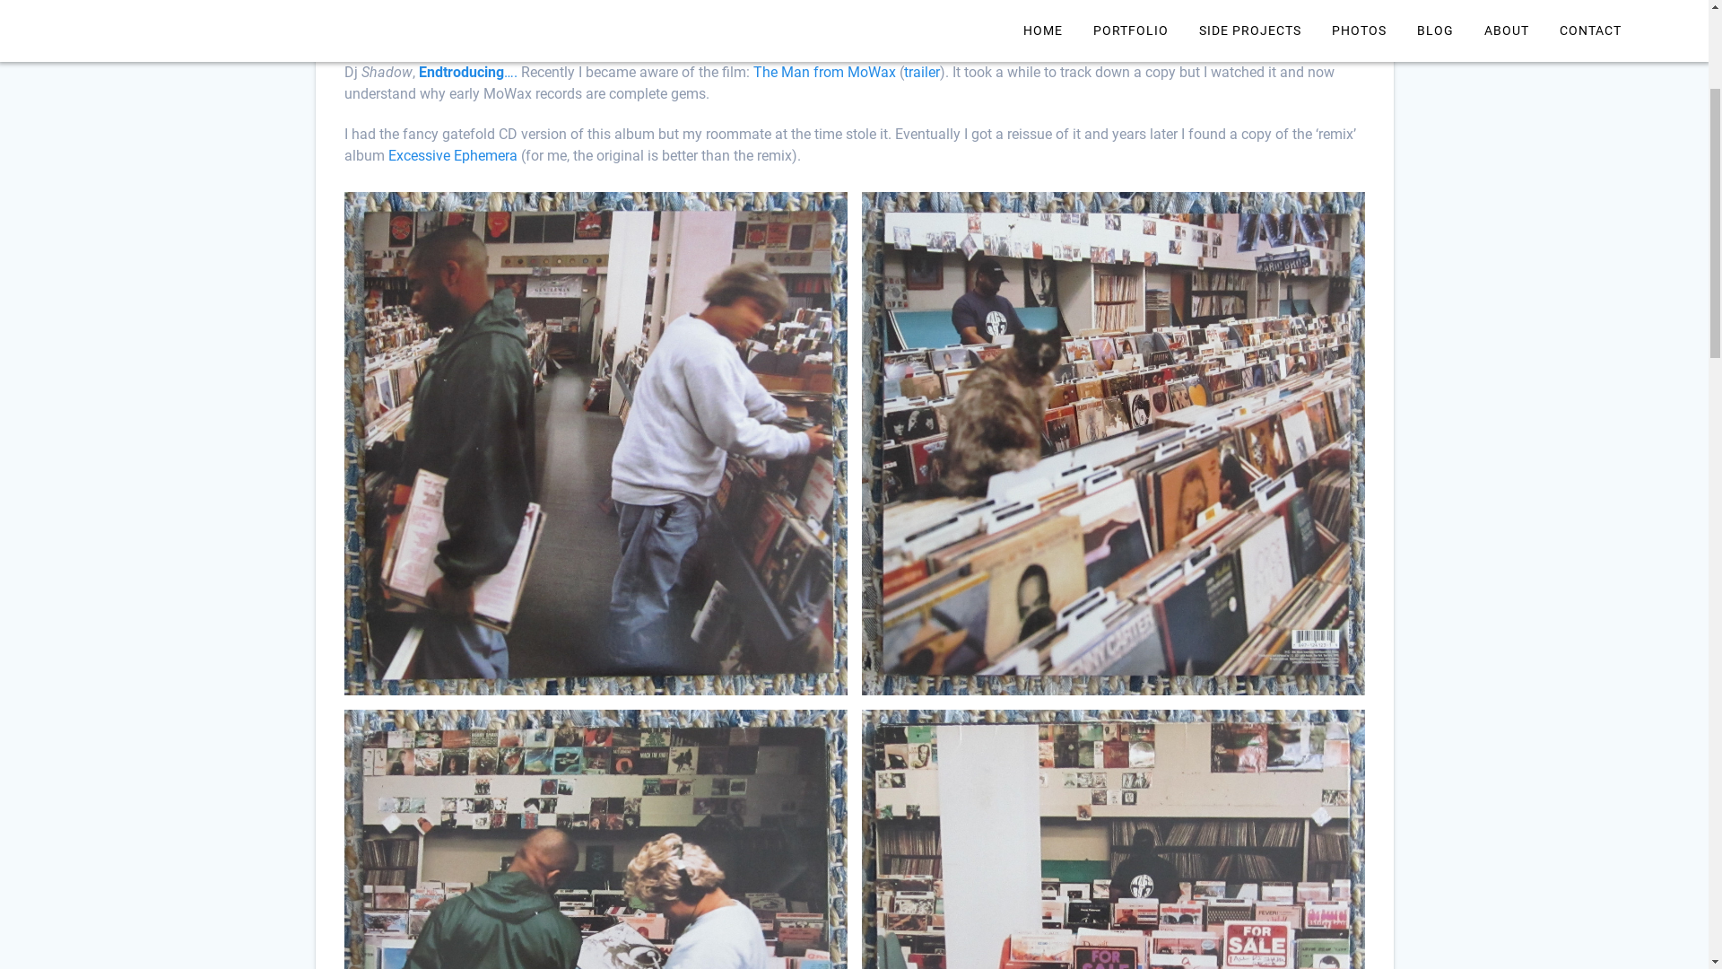 The image size is (1722, 969). What do you see at coordinates (0, 0) in the screenshot?
I see `Skip to content` at bounding box center [0, 0].